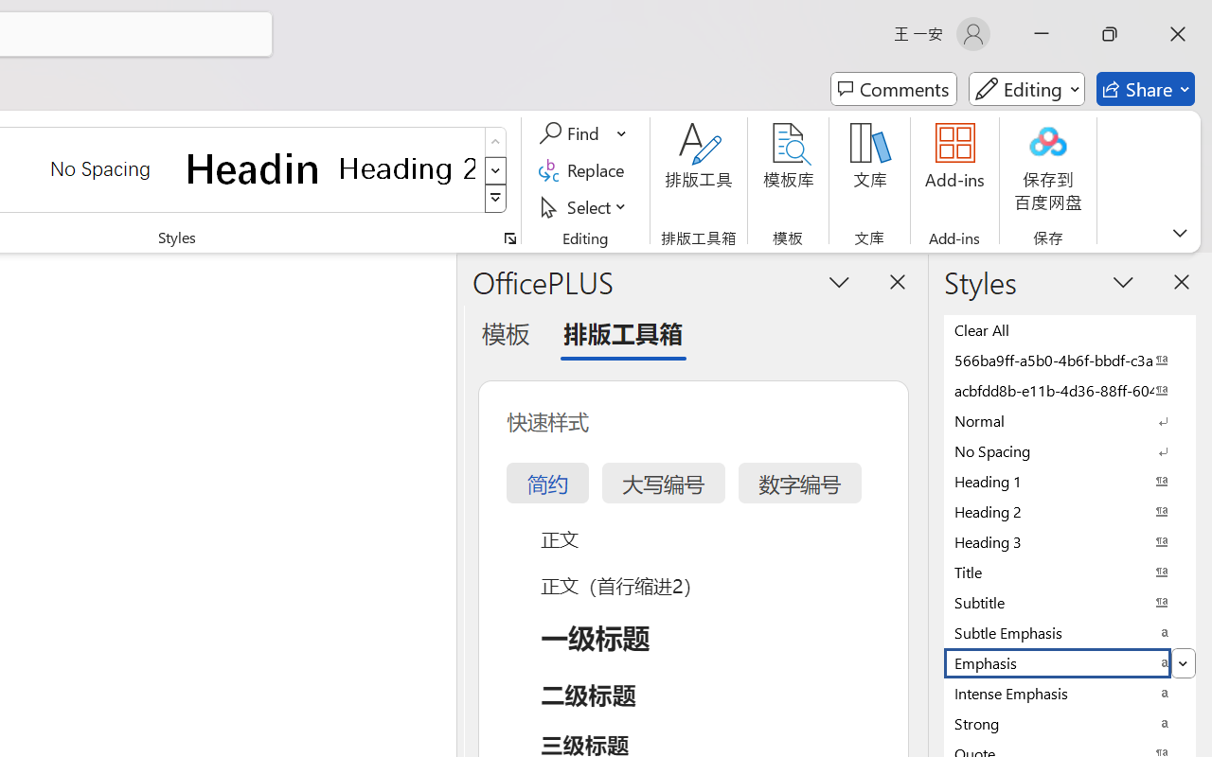  I want to click on Clear All, so click(1070, 329).